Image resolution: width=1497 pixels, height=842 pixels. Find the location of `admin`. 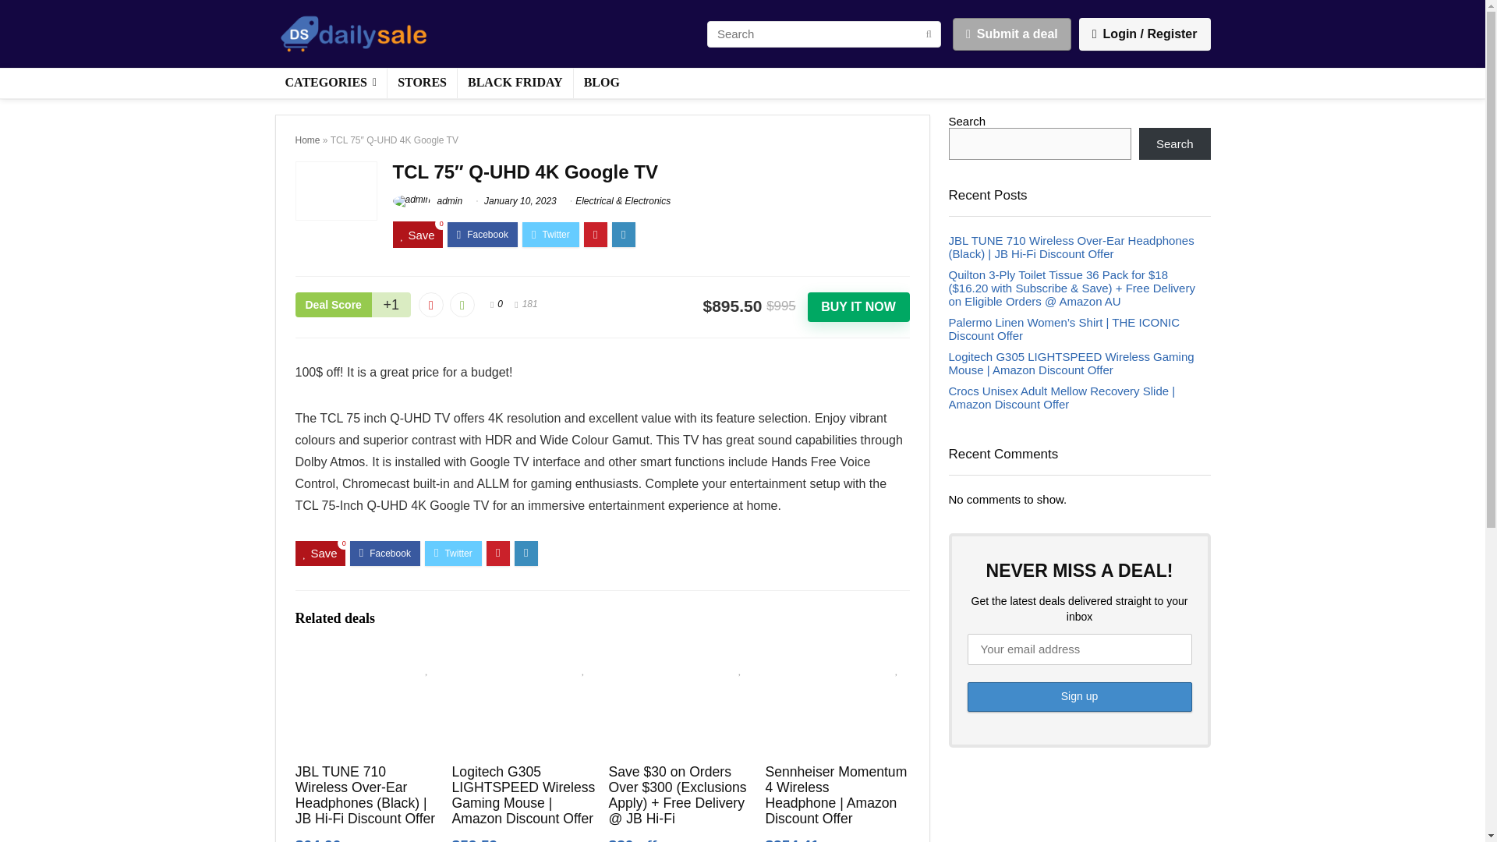

admin is located at coordinates (427, 200).